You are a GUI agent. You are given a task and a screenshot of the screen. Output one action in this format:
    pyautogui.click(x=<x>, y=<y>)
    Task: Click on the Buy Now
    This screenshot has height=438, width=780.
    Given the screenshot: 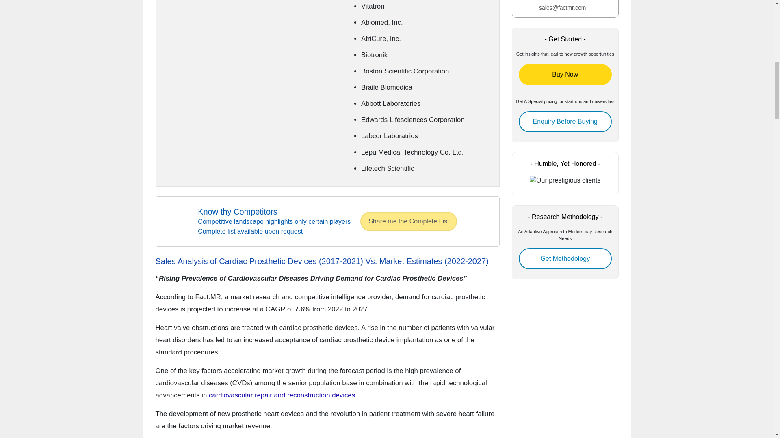 What is the action you would take?
    pyautogui.click(x=565, y=74)
    